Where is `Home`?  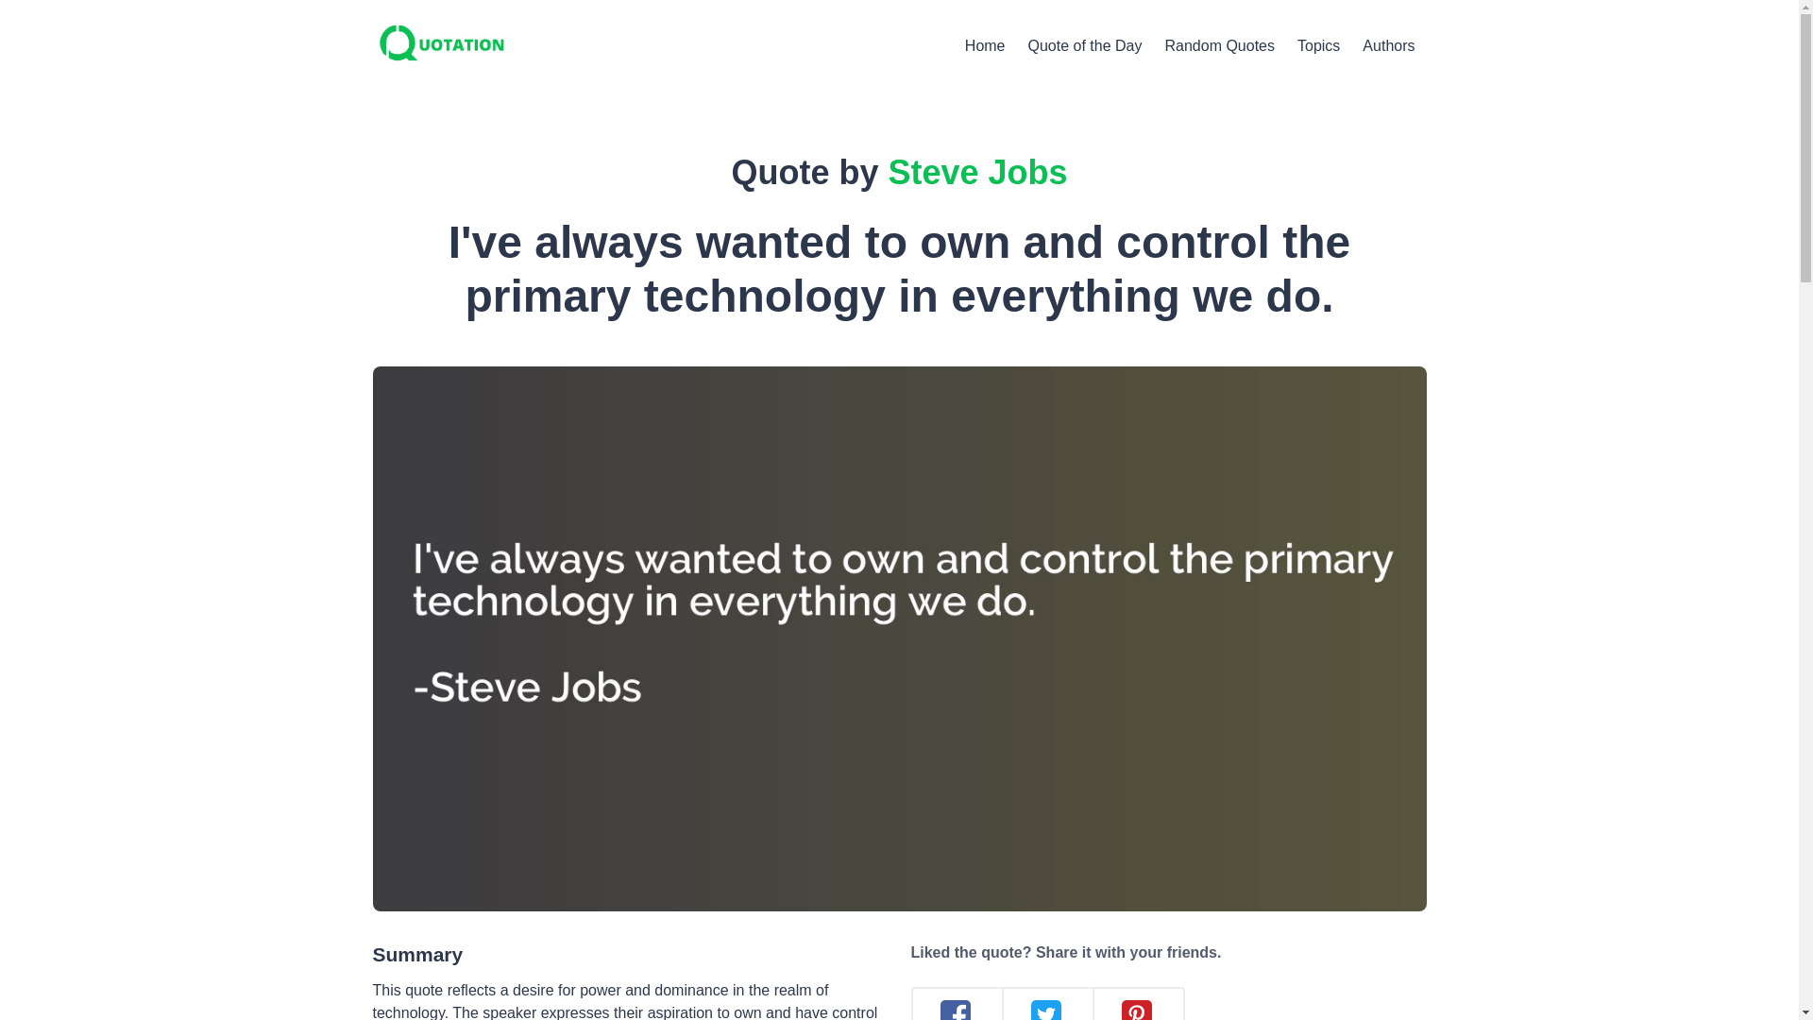
Home is located at coordinates (985, 45).